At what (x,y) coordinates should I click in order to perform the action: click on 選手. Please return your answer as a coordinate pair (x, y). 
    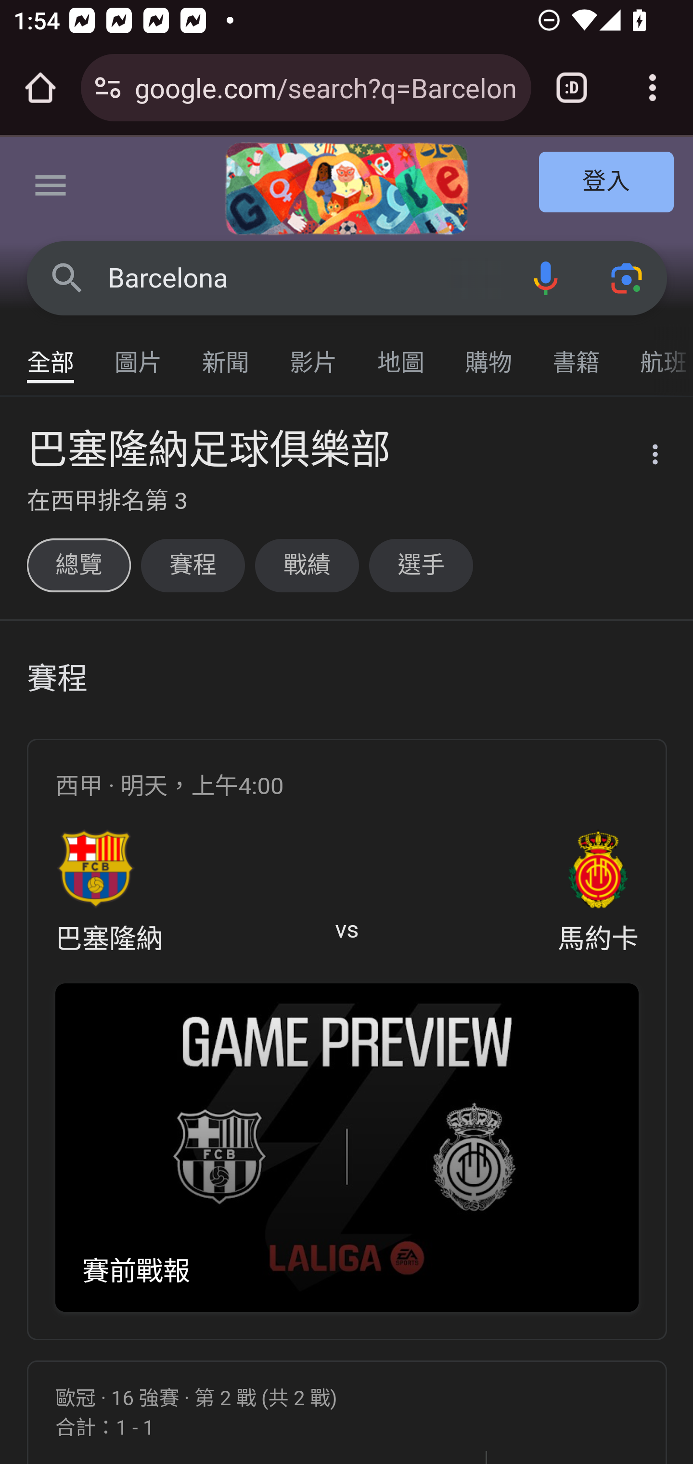
    Looking at the image, I should click on (421, 565).